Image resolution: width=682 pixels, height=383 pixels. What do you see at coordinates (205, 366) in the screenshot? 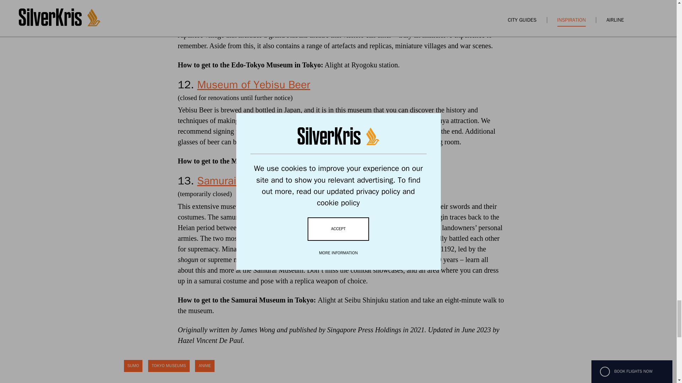
I see `ANIME` at bounding box center [205, 366].